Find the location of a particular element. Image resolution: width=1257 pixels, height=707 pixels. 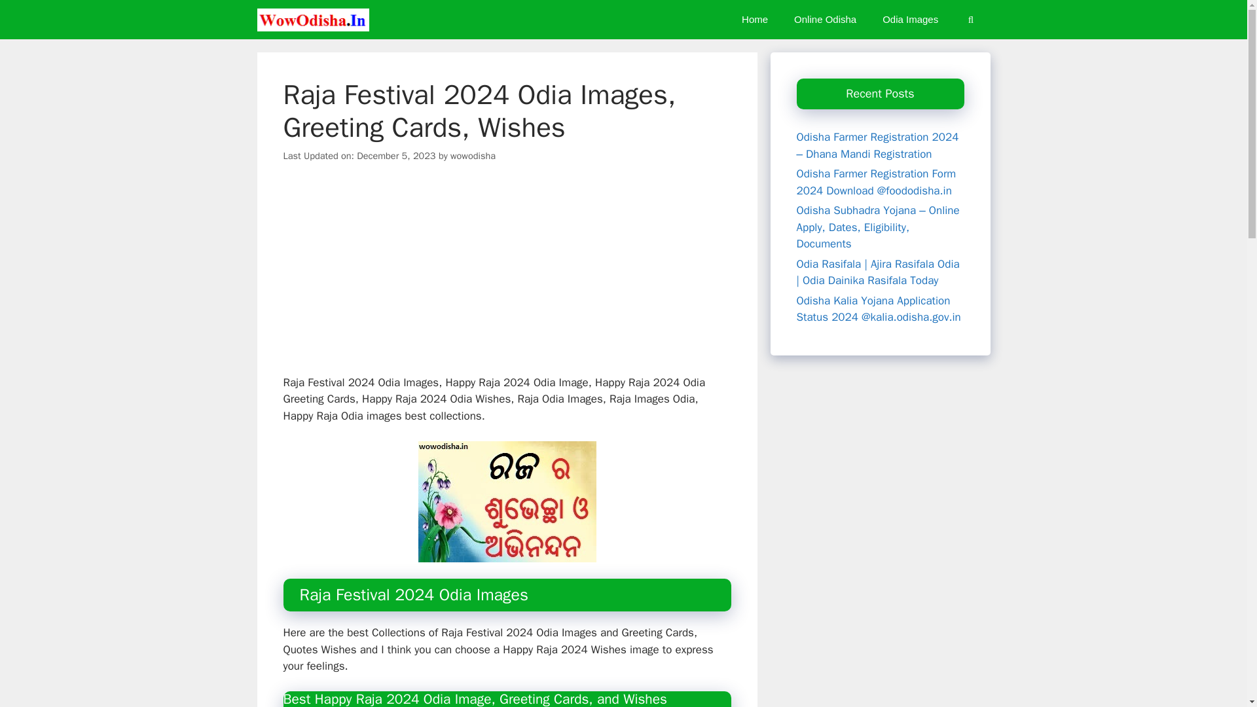

Online Odisha is located at coordinates (825, 20).